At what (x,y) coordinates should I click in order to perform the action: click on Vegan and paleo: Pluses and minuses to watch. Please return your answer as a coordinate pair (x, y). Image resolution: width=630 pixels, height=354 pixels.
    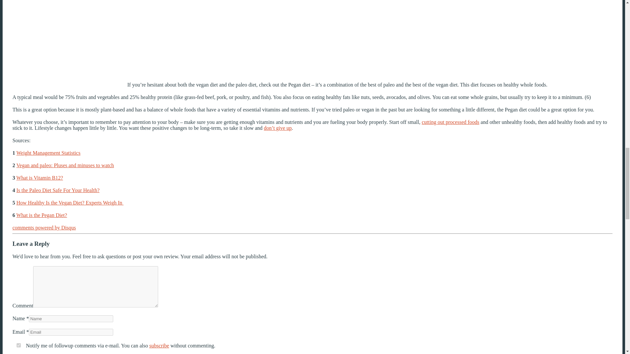
    Looking at the image, I should click on (65, 165).